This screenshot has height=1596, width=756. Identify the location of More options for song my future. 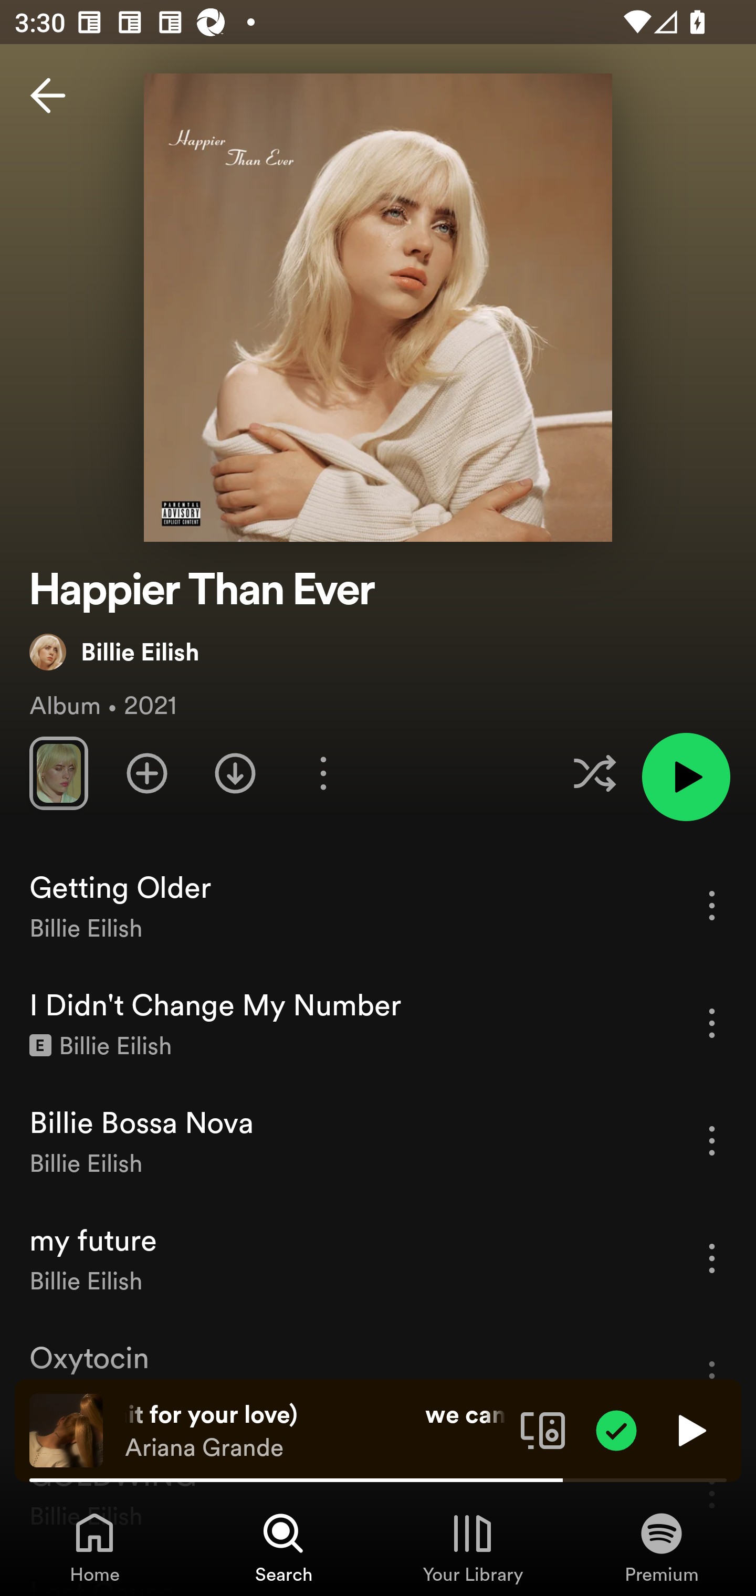
(712, 1258).